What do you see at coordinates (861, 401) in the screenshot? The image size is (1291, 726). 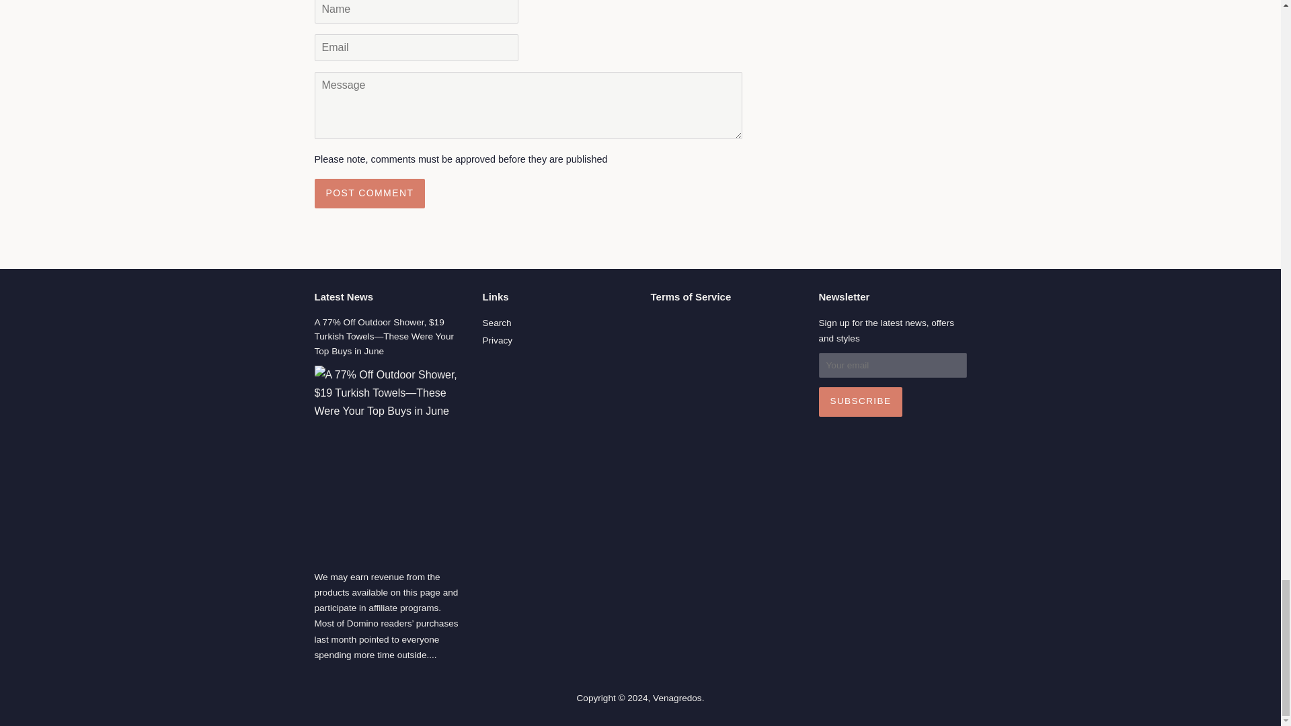 I see `Subscribe` at bounding box center [861, 401].